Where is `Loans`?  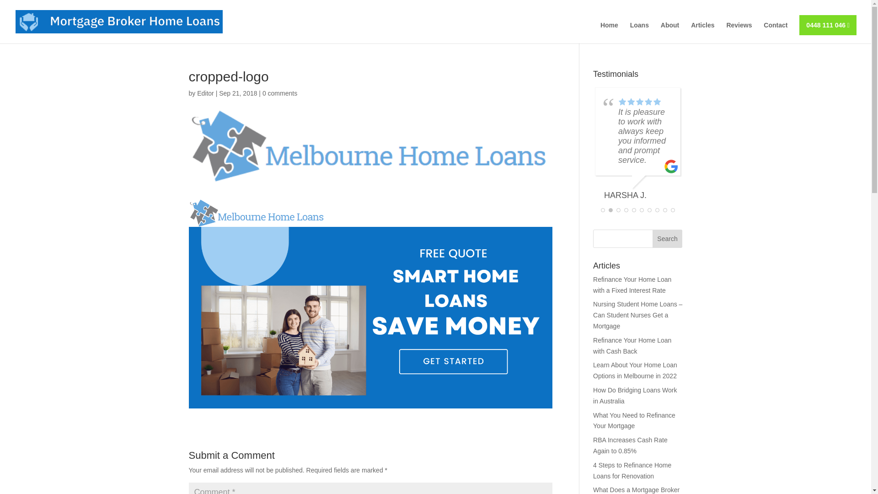 Loans is located at coordinates (639, 33).